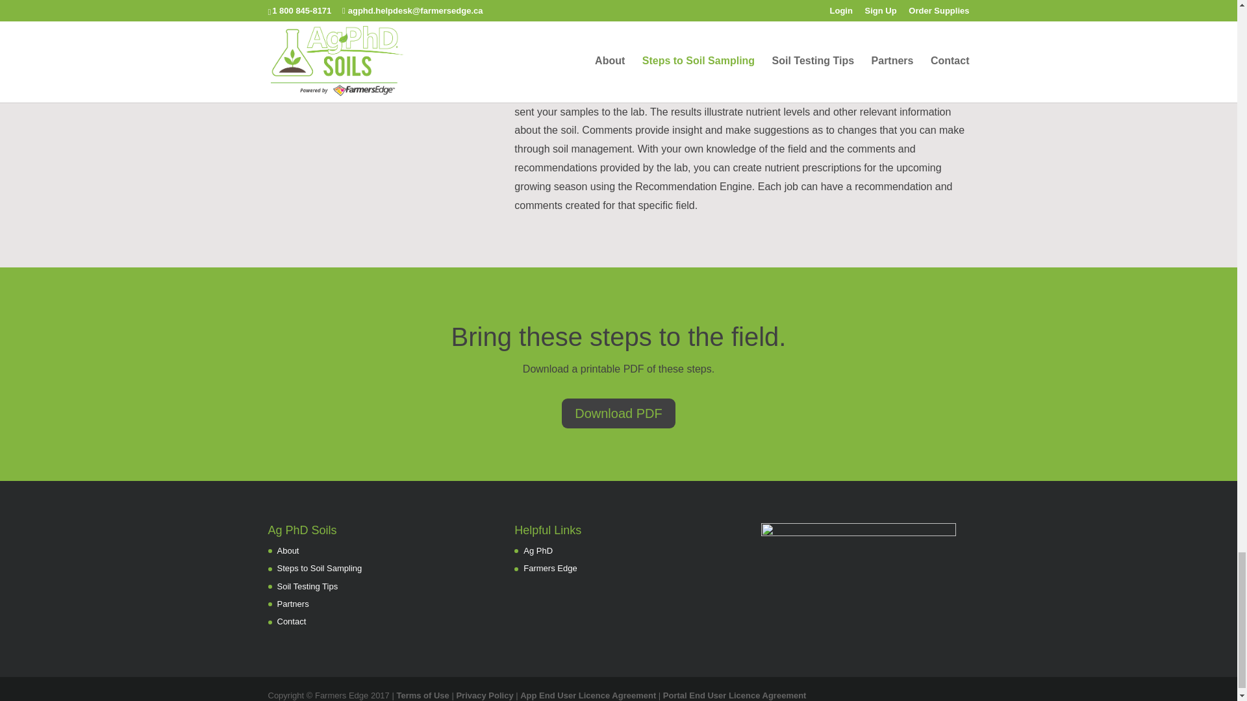 The image size is (1247, 701). What do you see at coordinates (288, 550) in the screenshot?
I see `About` at bounding box center [288, 550].